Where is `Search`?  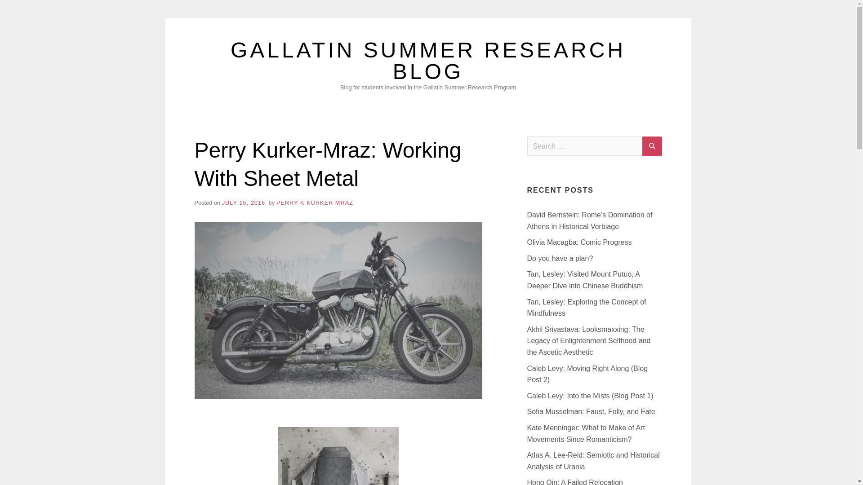
Search is located at coordinates (652, 145).